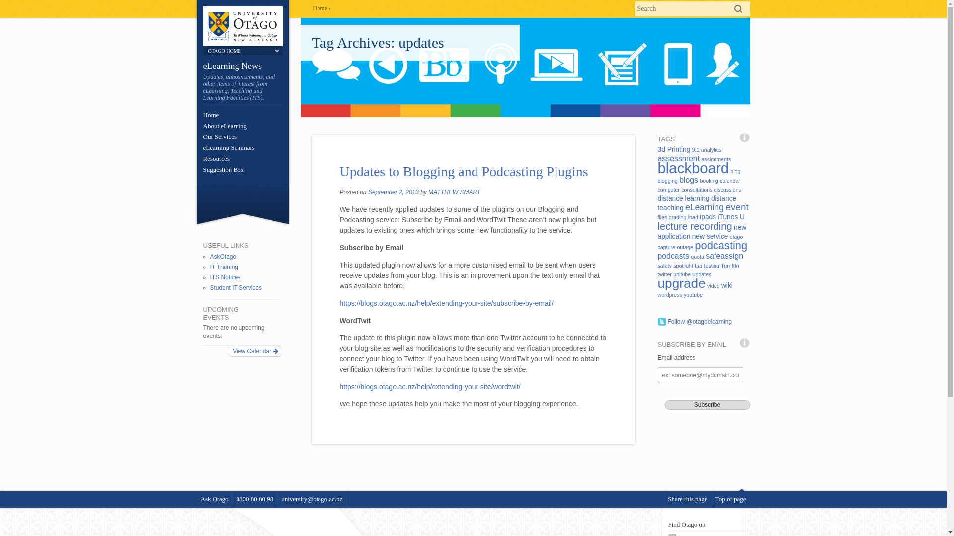 The width and height of the screenshot is (954, 536). What do you see at coordinates (223, 169) in the screenshot?
I see `Suggestion Box` at bounding box center [223, 169].